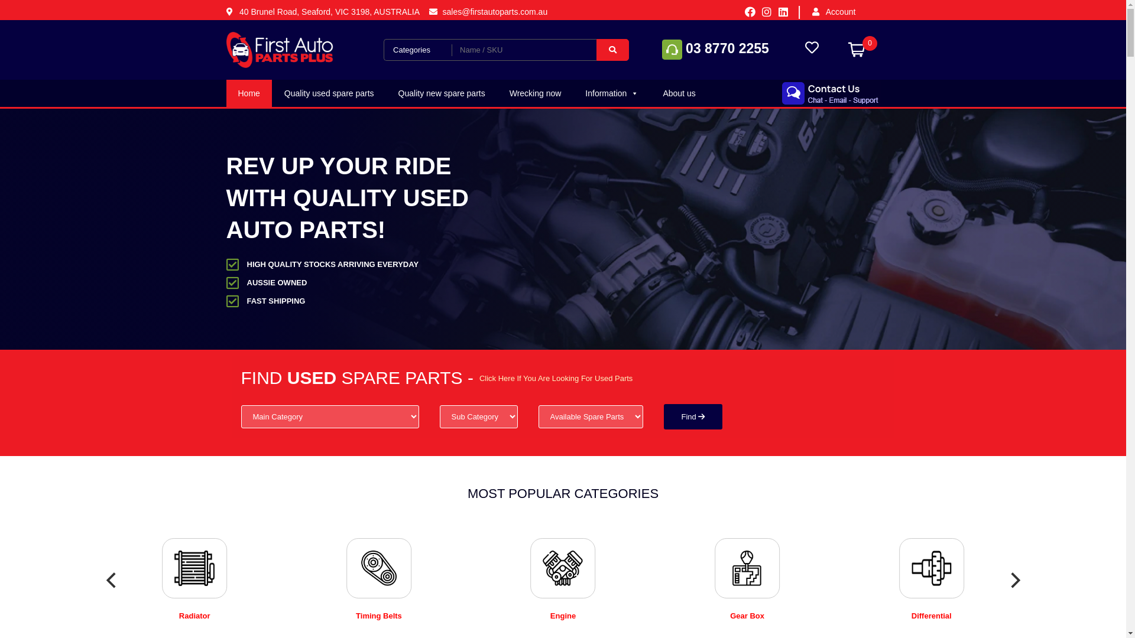 Image resolution: width=1135 pixels, height=638 pixels. I want to click on Instagram, so click(767, 12).